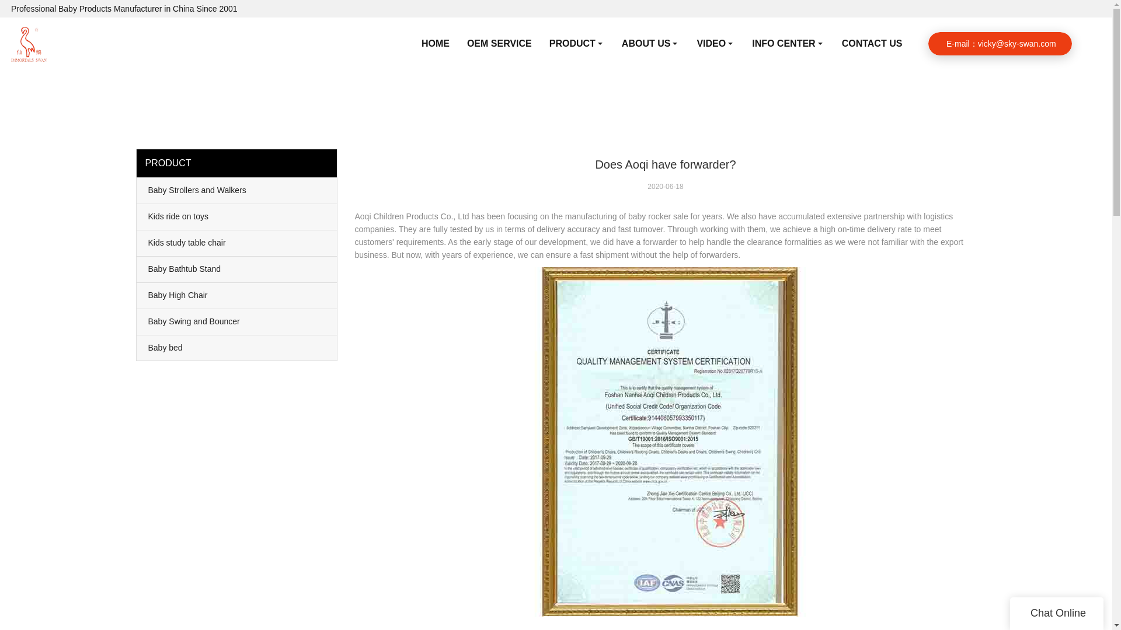 The height and width of the screenshot is (630, 1121). Describe the element at coordinates (715, 43) in the screenshot. I see `VIDEO` at that location.